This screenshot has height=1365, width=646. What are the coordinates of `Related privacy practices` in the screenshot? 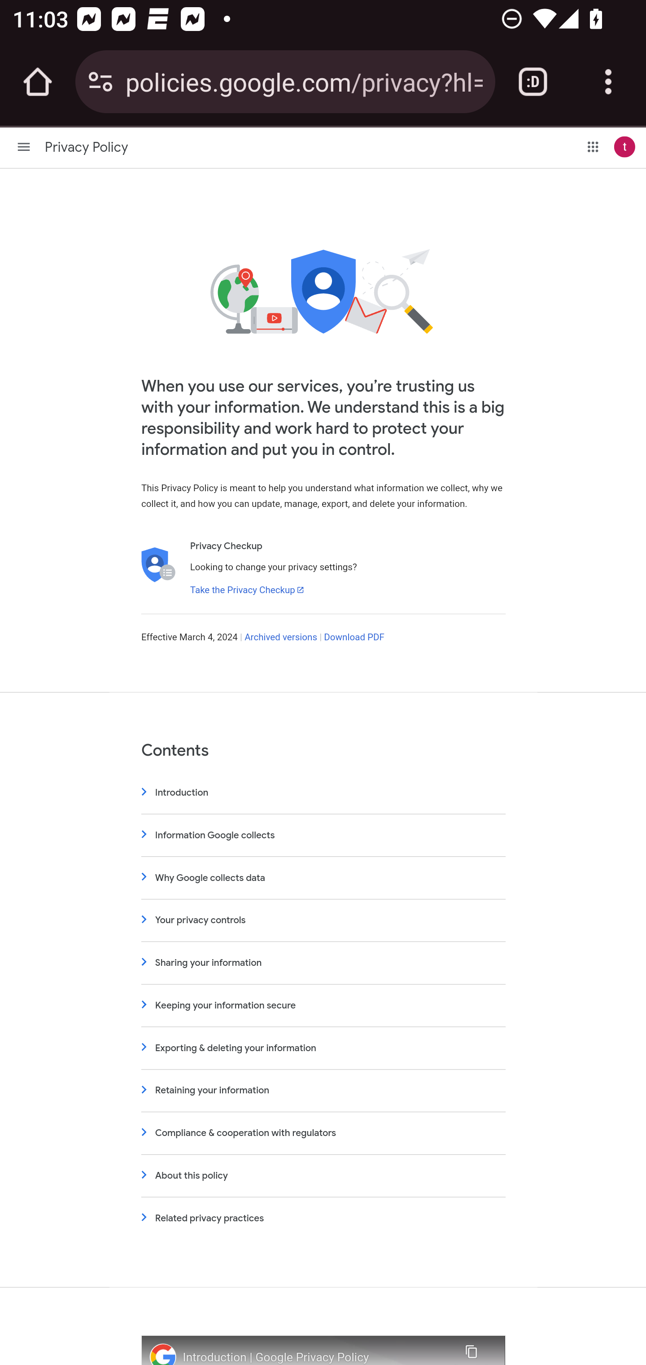 It's located at (323, 1218).